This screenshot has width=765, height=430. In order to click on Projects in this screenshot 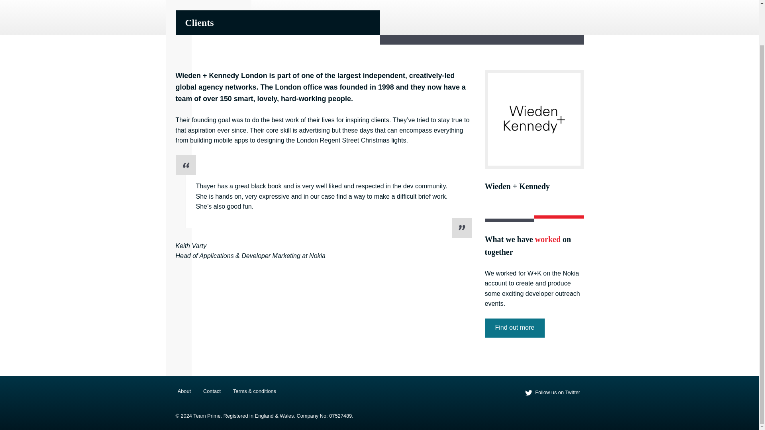, I will do `click(515, 4)`.